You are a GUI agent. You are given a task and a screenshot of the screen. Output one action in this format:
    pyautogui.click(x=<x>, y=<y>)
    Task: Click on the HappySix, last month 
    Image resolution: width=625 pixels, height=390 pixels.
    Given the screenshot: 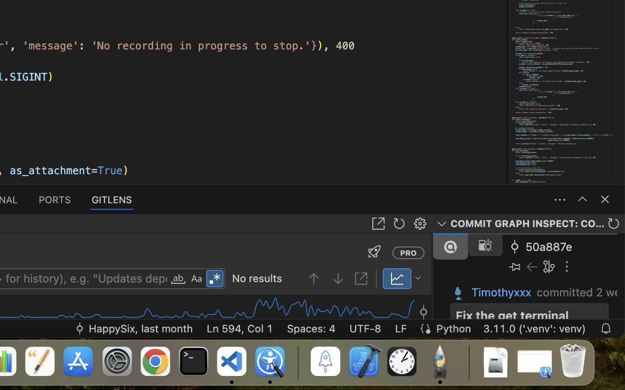 What is the action you would take?
    pyautogui.click(x=134, y=328)
    